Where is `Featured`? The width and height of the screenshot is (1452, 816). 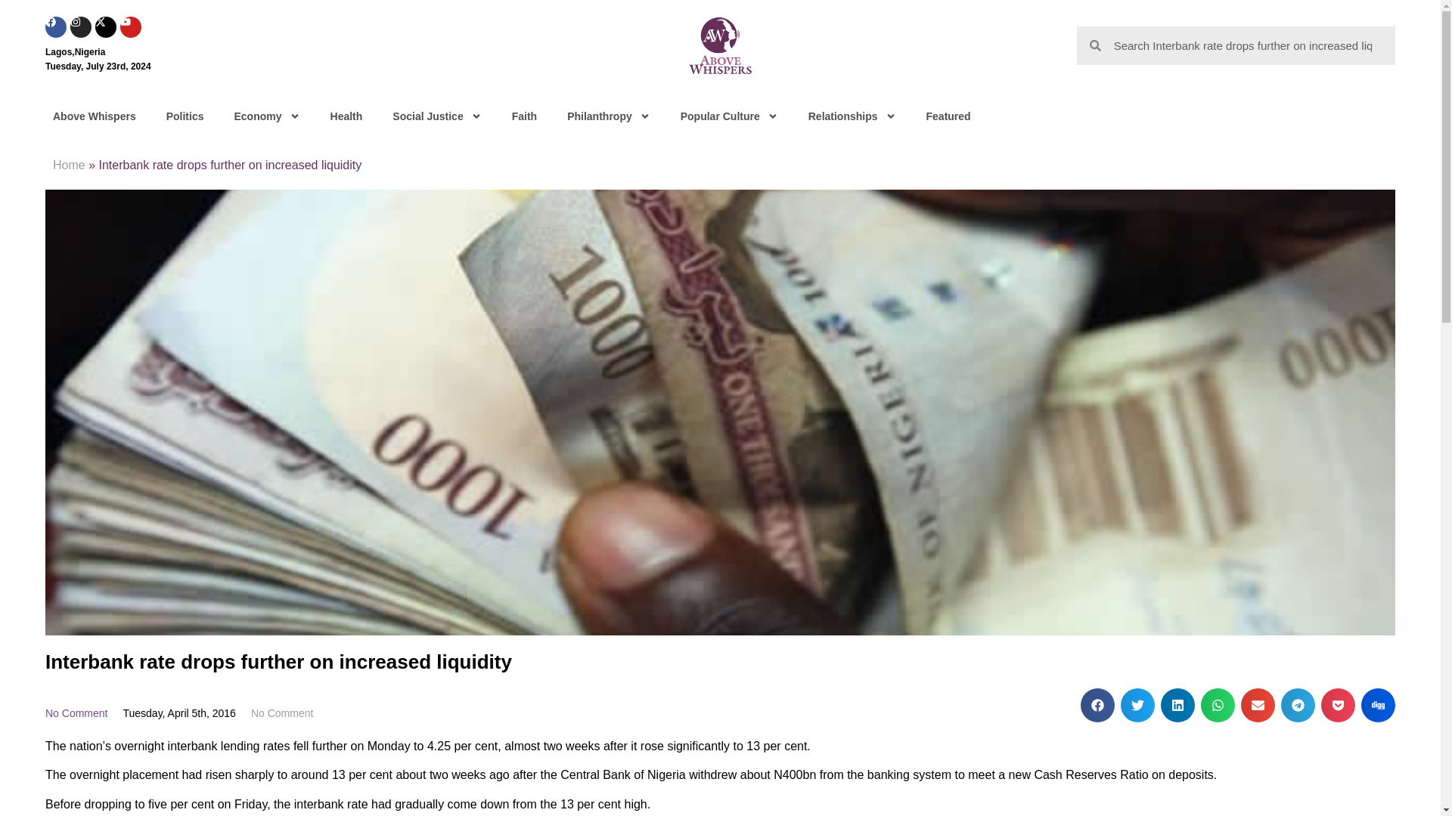 Featured is located at coordinates (948, 116).